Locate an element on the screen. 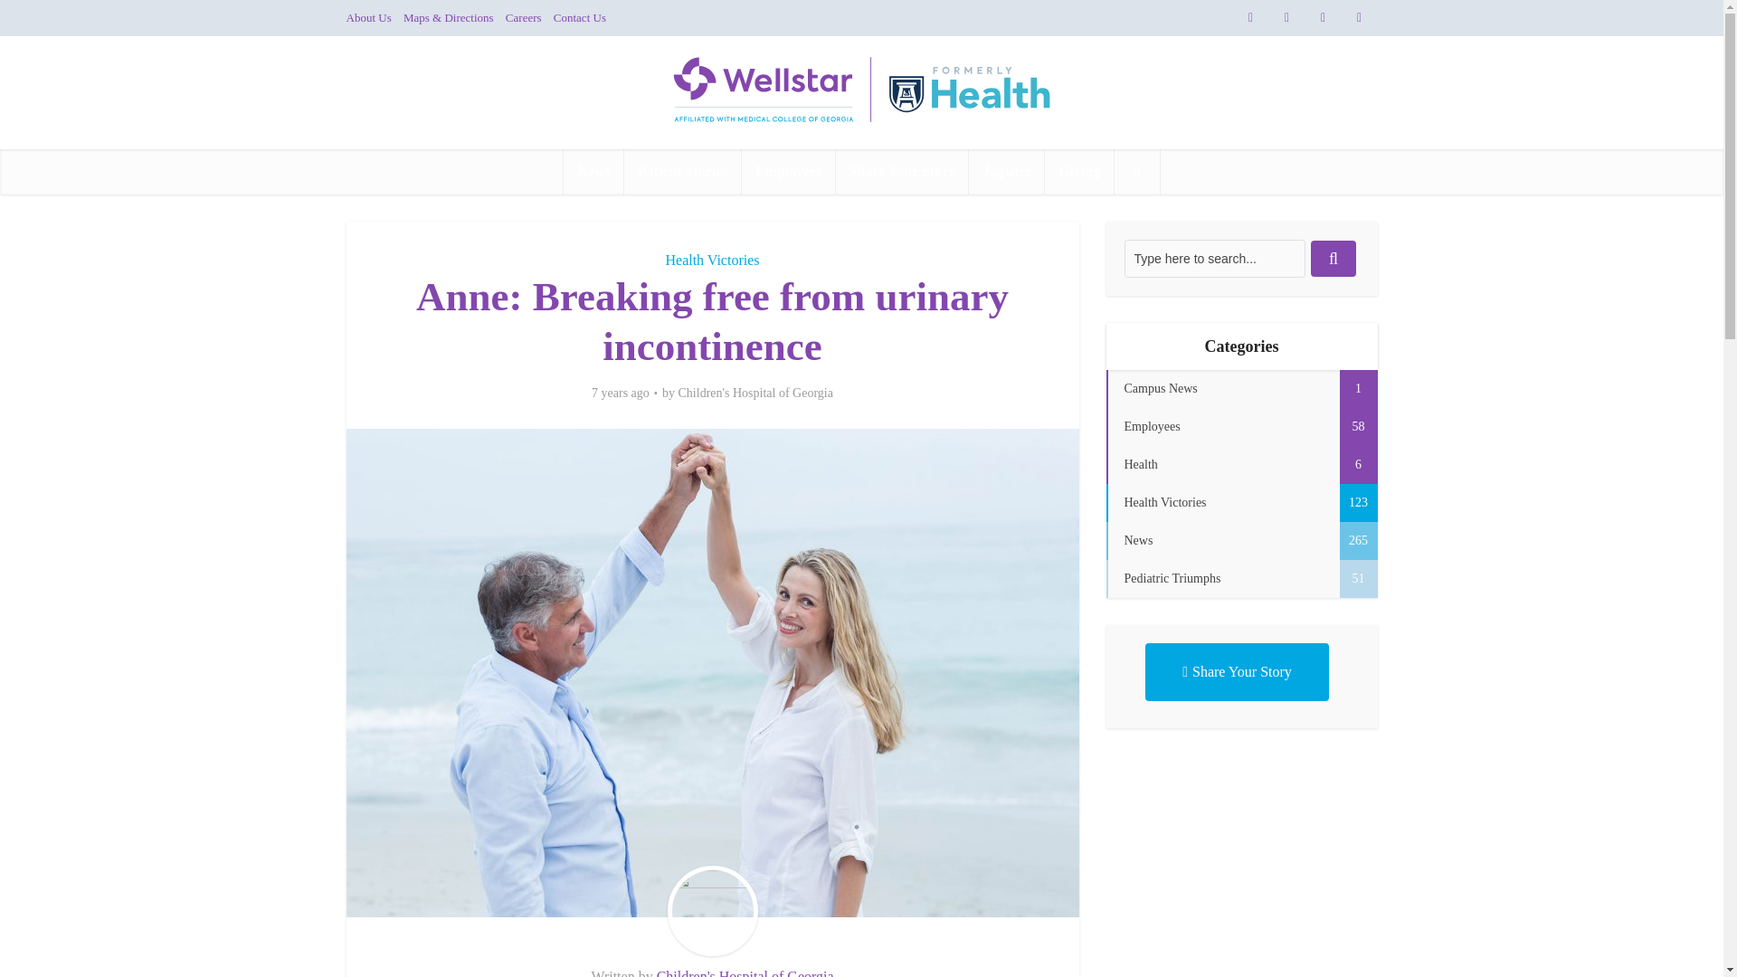 The image size is (1737, 977). About Us is located at coordinates (368, 17).